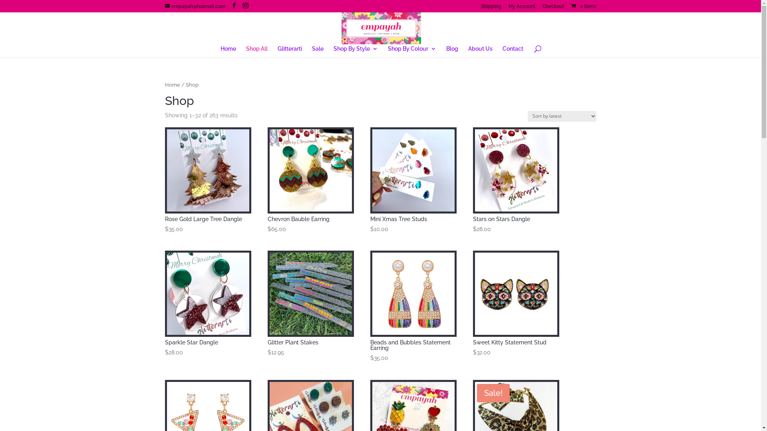 This screenshot has width=767, height=431. What do you see at coordinates (195, 6) in the screenshot?
I see `empayah@hotmail.com` at bounding box center [195, 6].